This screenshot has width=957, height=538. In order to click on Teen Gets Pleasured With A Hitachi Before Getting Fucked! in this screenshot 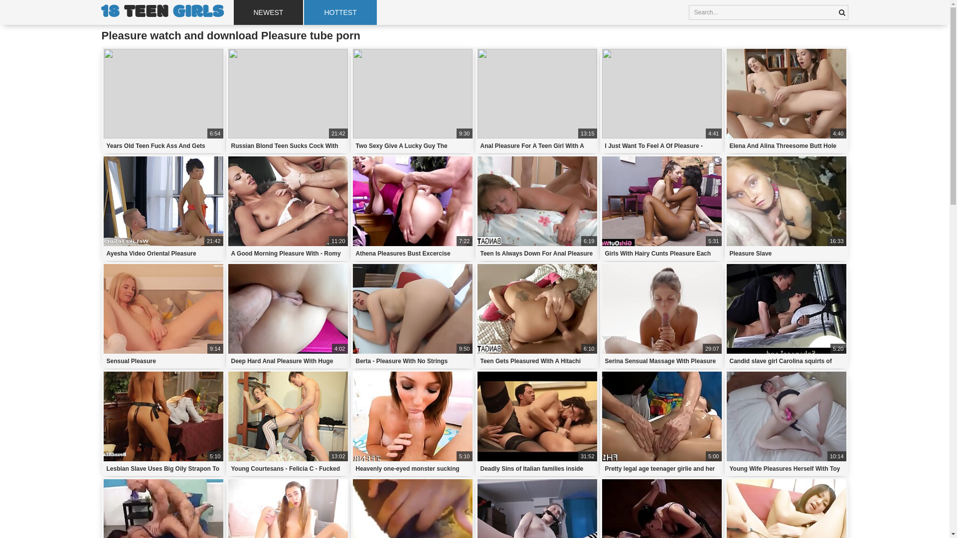, I will do `click(537, 361)`.